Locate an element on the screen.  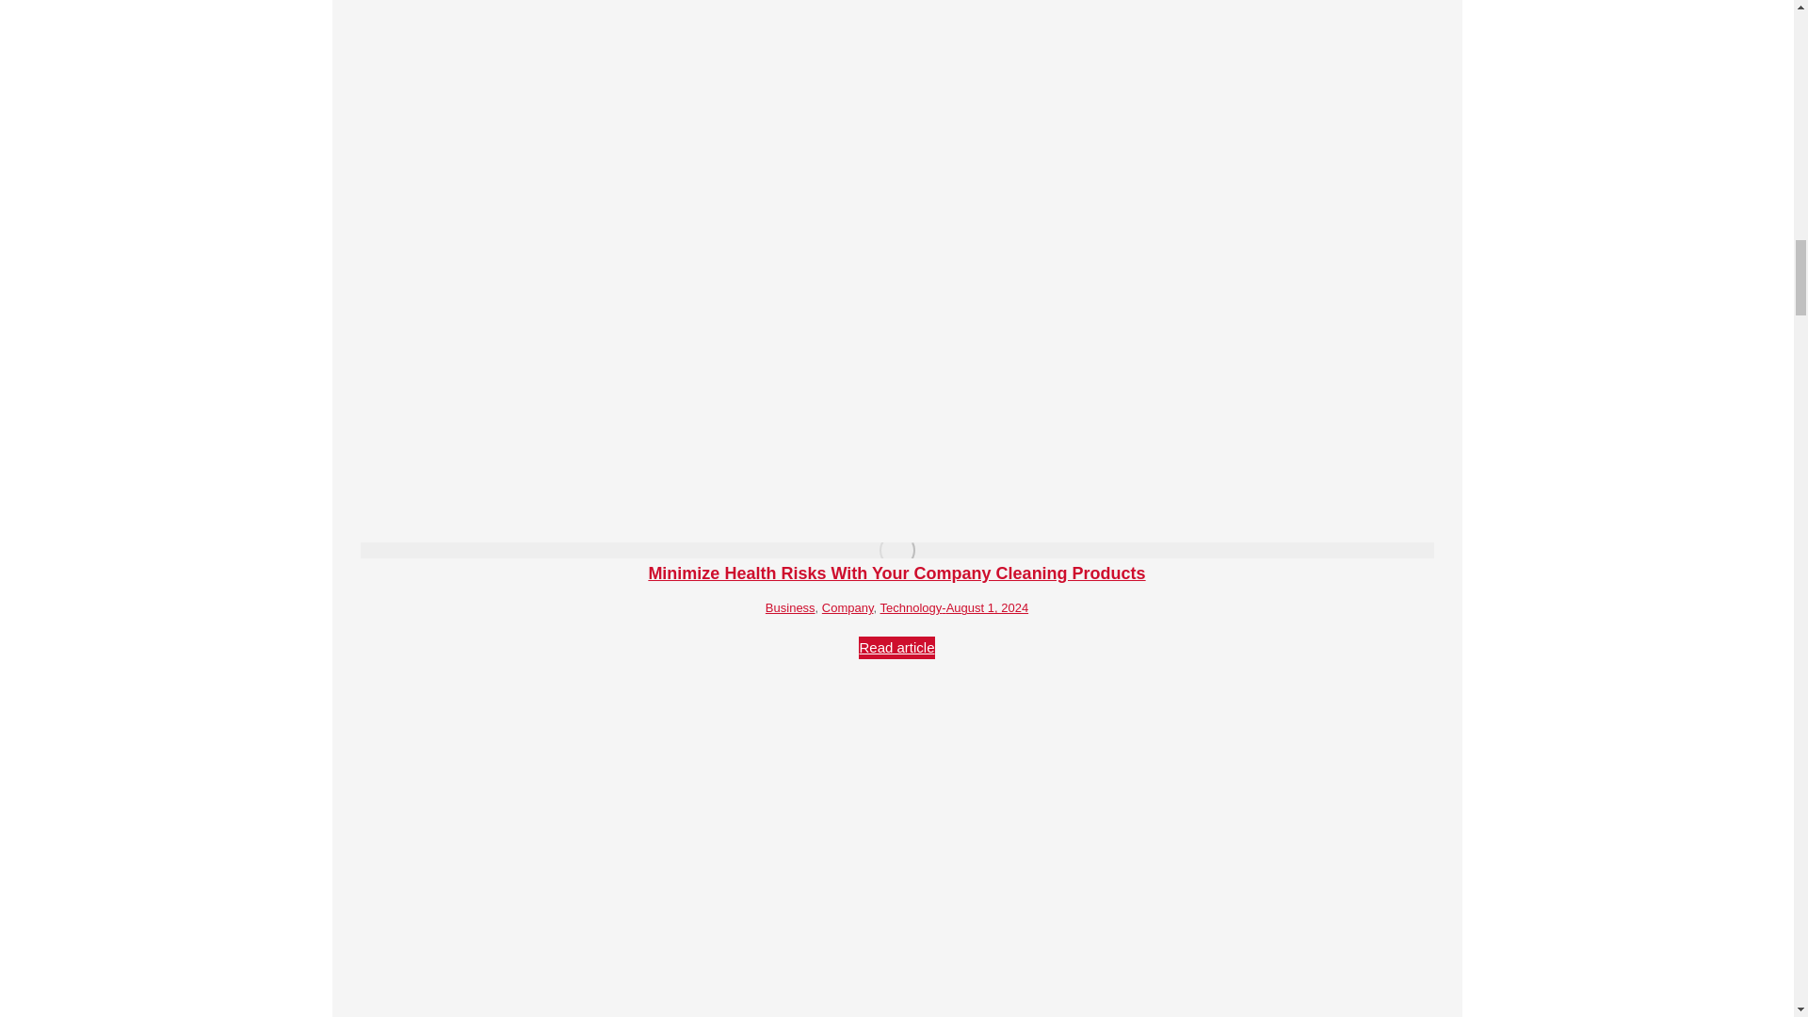
August 1, 2024 is located at coordinates (985, 608).